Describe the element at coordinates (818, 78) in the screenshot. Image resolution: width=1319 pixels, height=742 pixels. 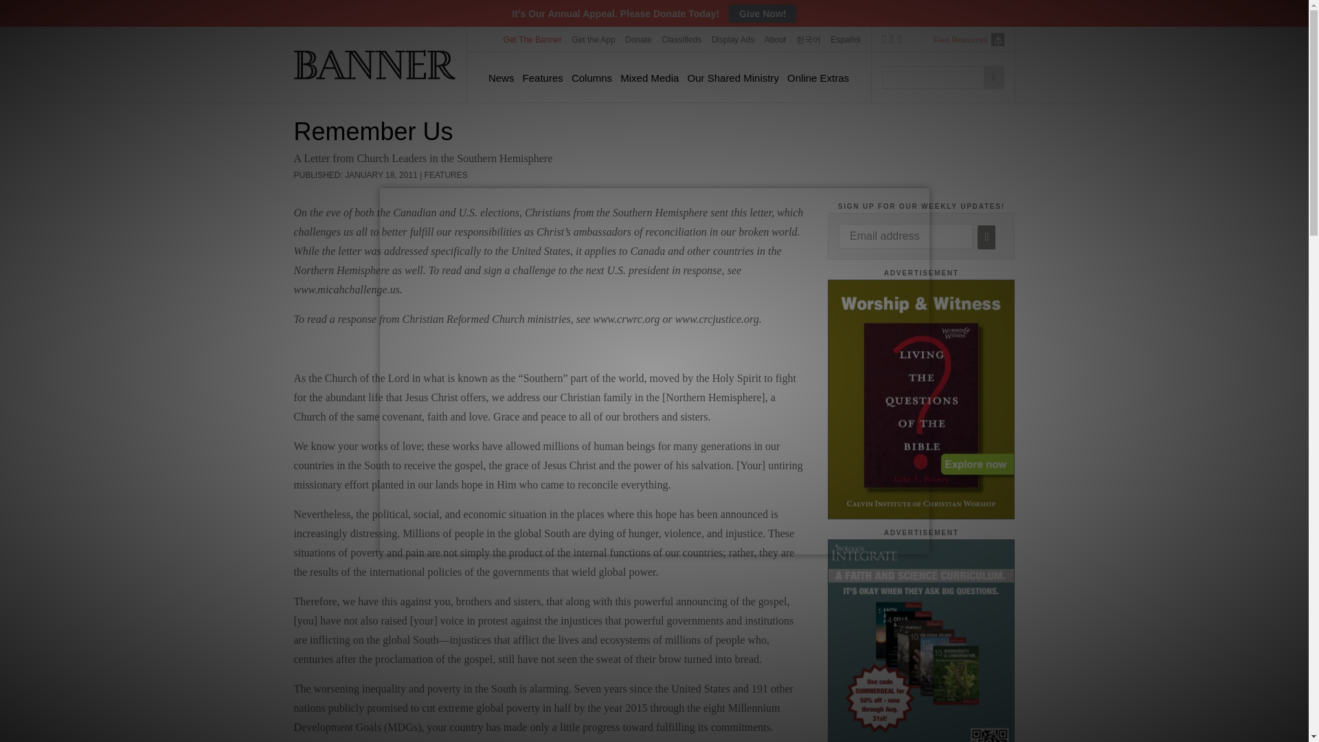
I see `Online Extras` at that location.